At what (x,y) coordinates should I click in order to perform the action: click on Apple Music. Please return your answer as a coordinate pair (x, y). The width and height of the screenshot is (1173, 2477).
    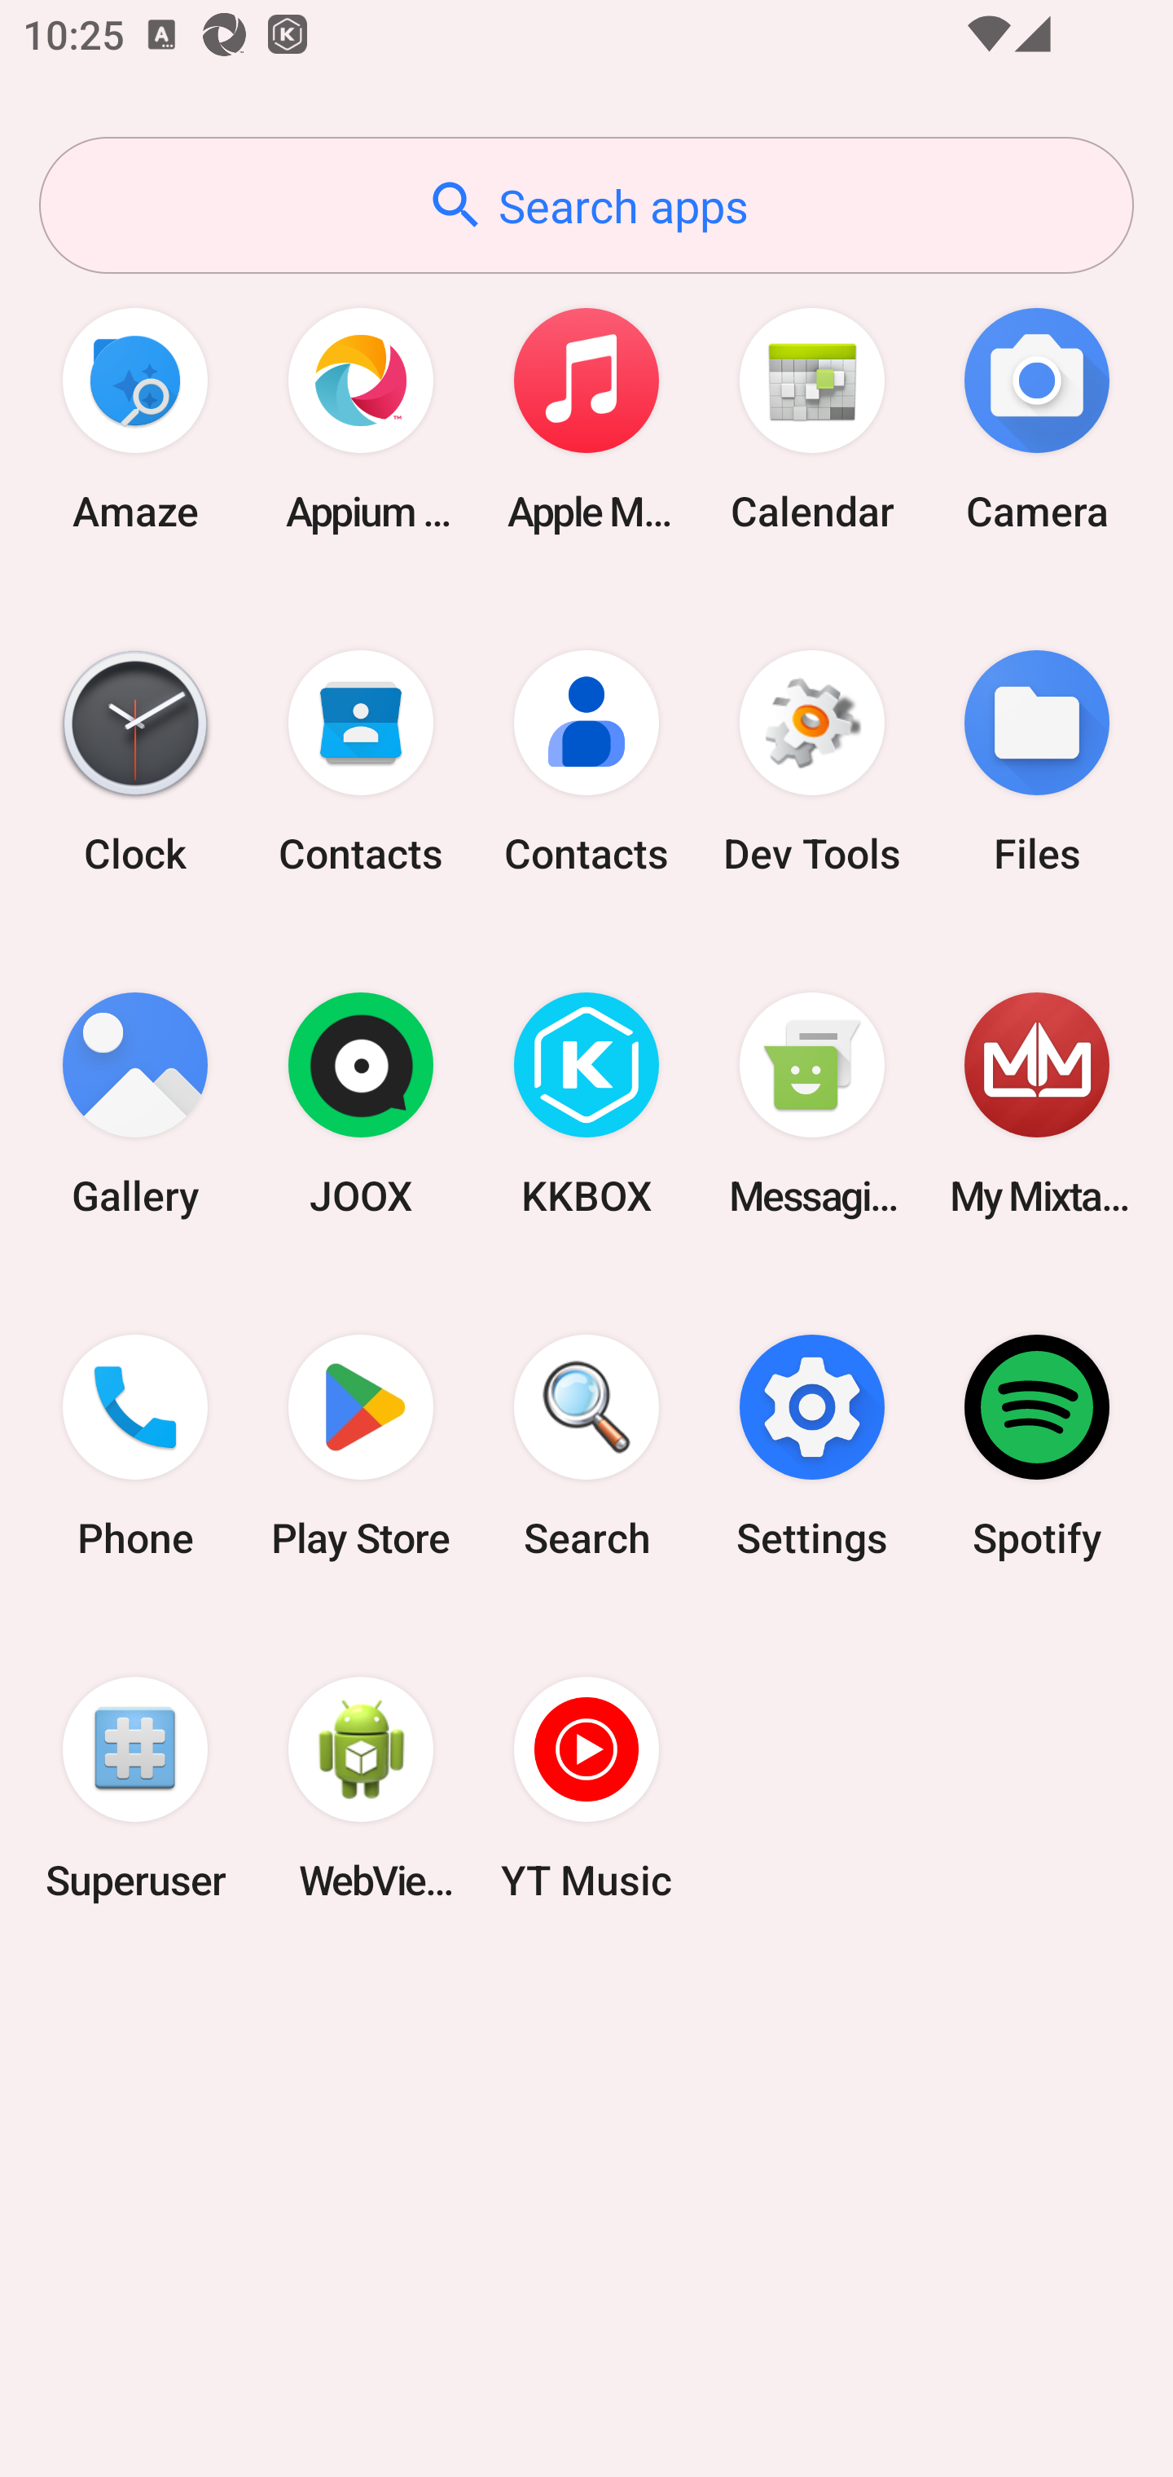
    Looking at the image, I should click on (586, 419).